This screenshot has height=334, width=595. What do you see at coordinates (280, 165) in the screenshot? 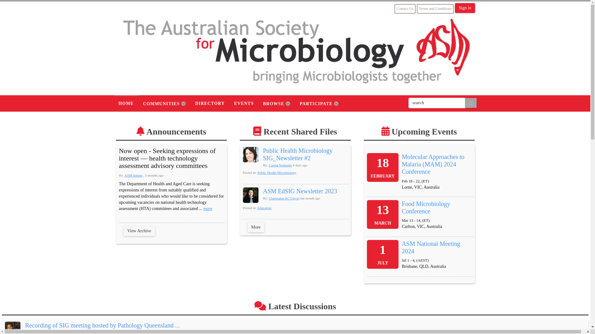
I see `Carola Venturini` at bounding box center [280, 165].